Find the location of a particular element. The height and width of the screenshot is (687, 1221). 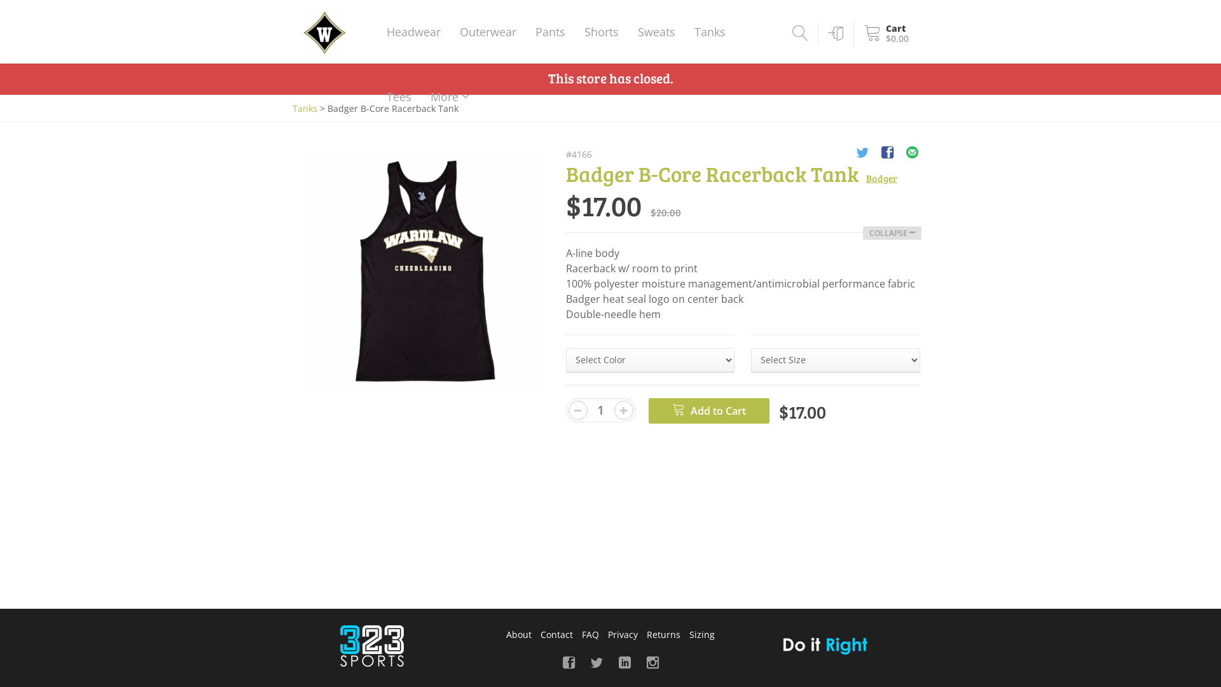

Cart
$0.00 is located at coordinates (884, 34).